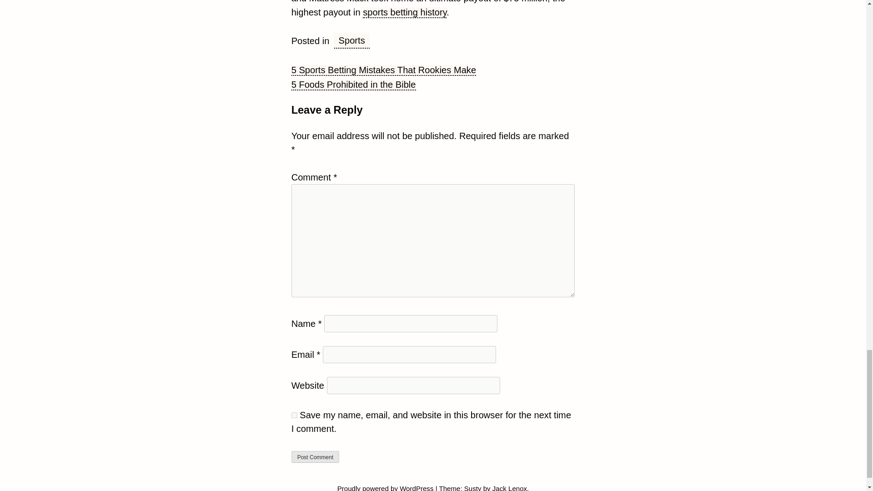  I want to click on sports betting history, so click(405, 13).